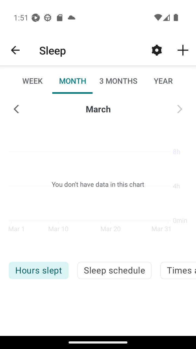 This screenshot has height=349, width=196. I want to click on Times awakened, so click(178, 270).